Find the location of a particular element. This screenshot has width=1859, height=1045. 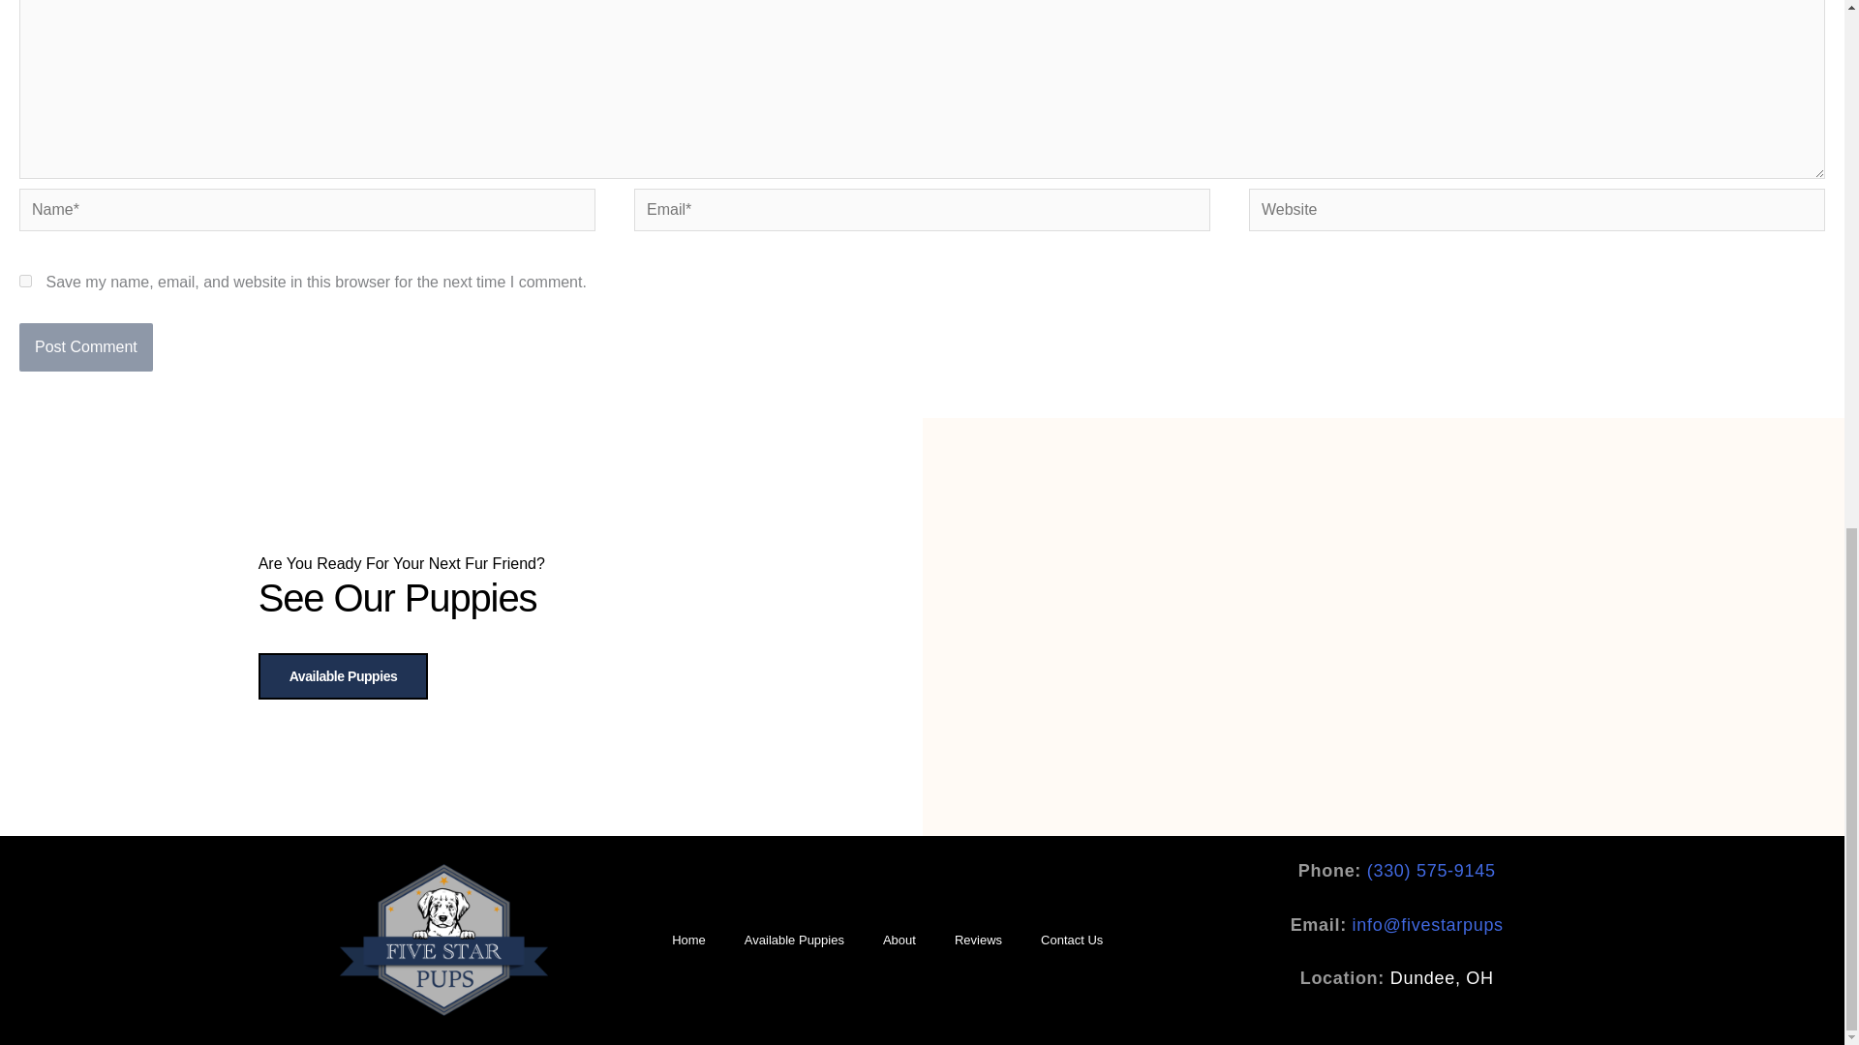

Available Puppies is located at coordinates (343, 675).